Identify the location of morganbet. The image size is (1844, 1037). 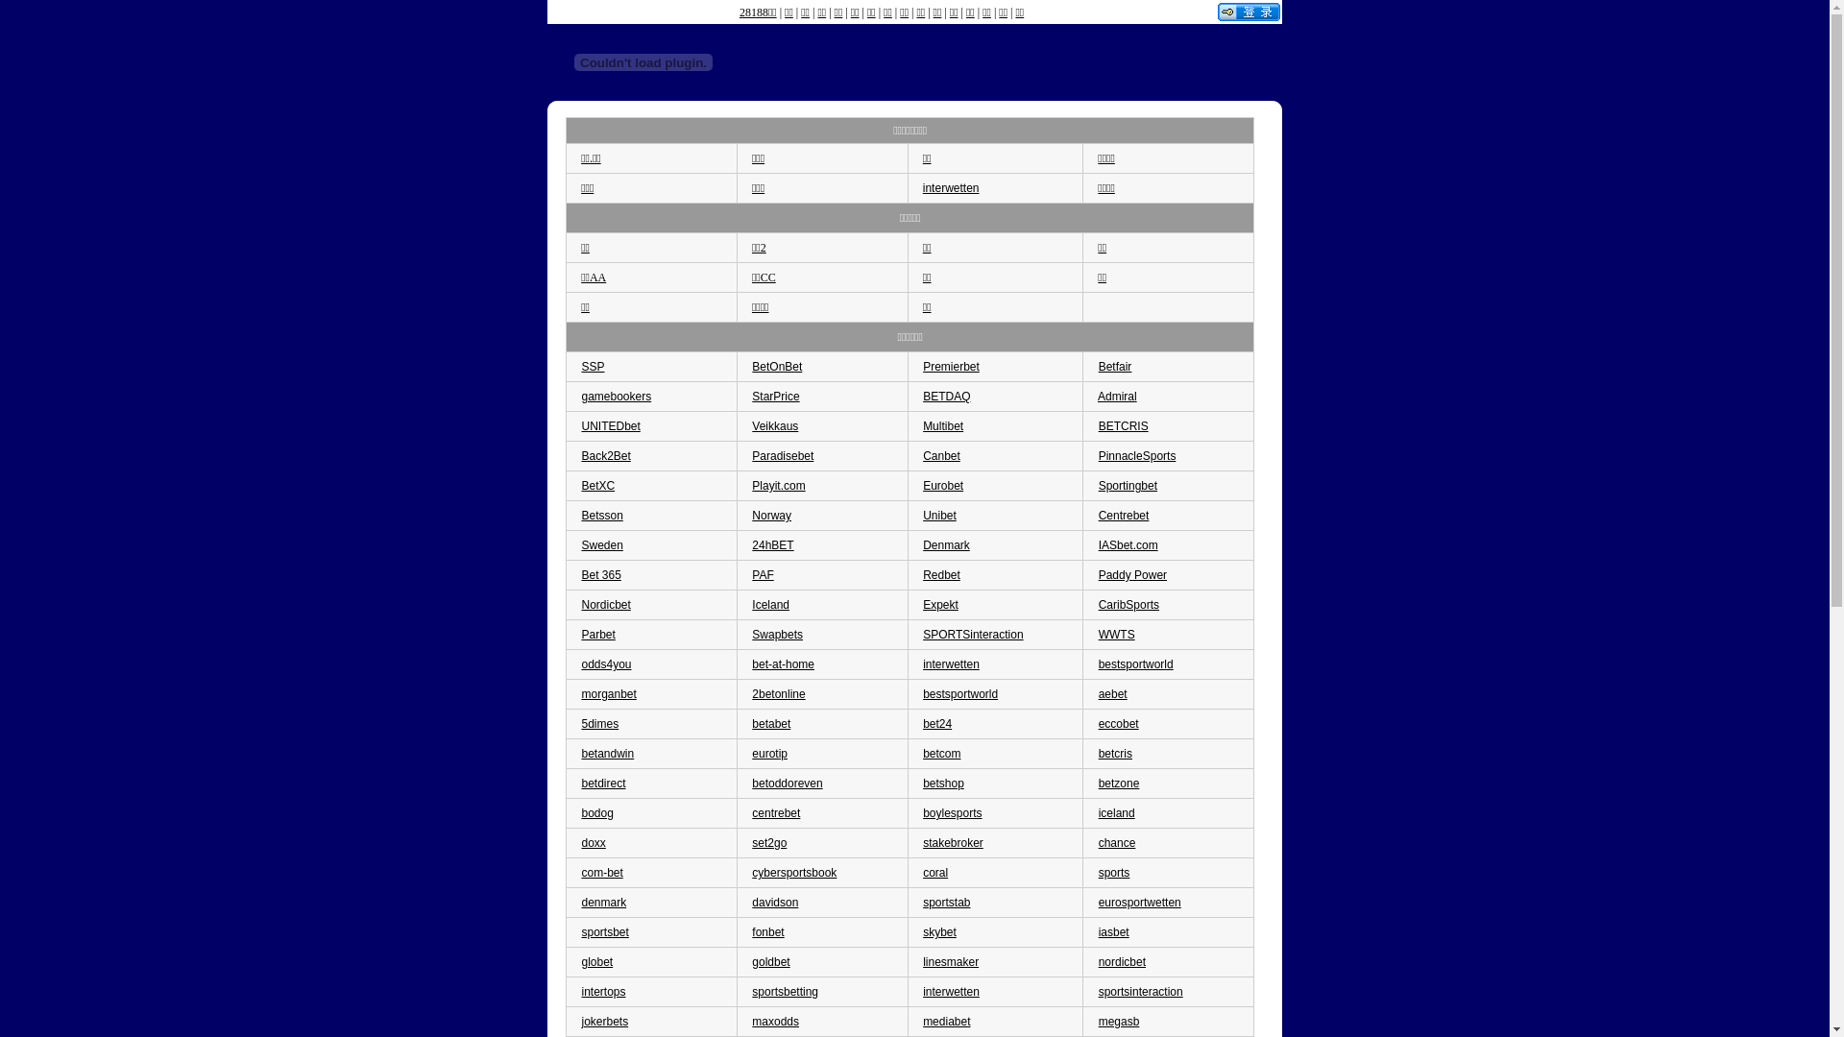
(609, 694).